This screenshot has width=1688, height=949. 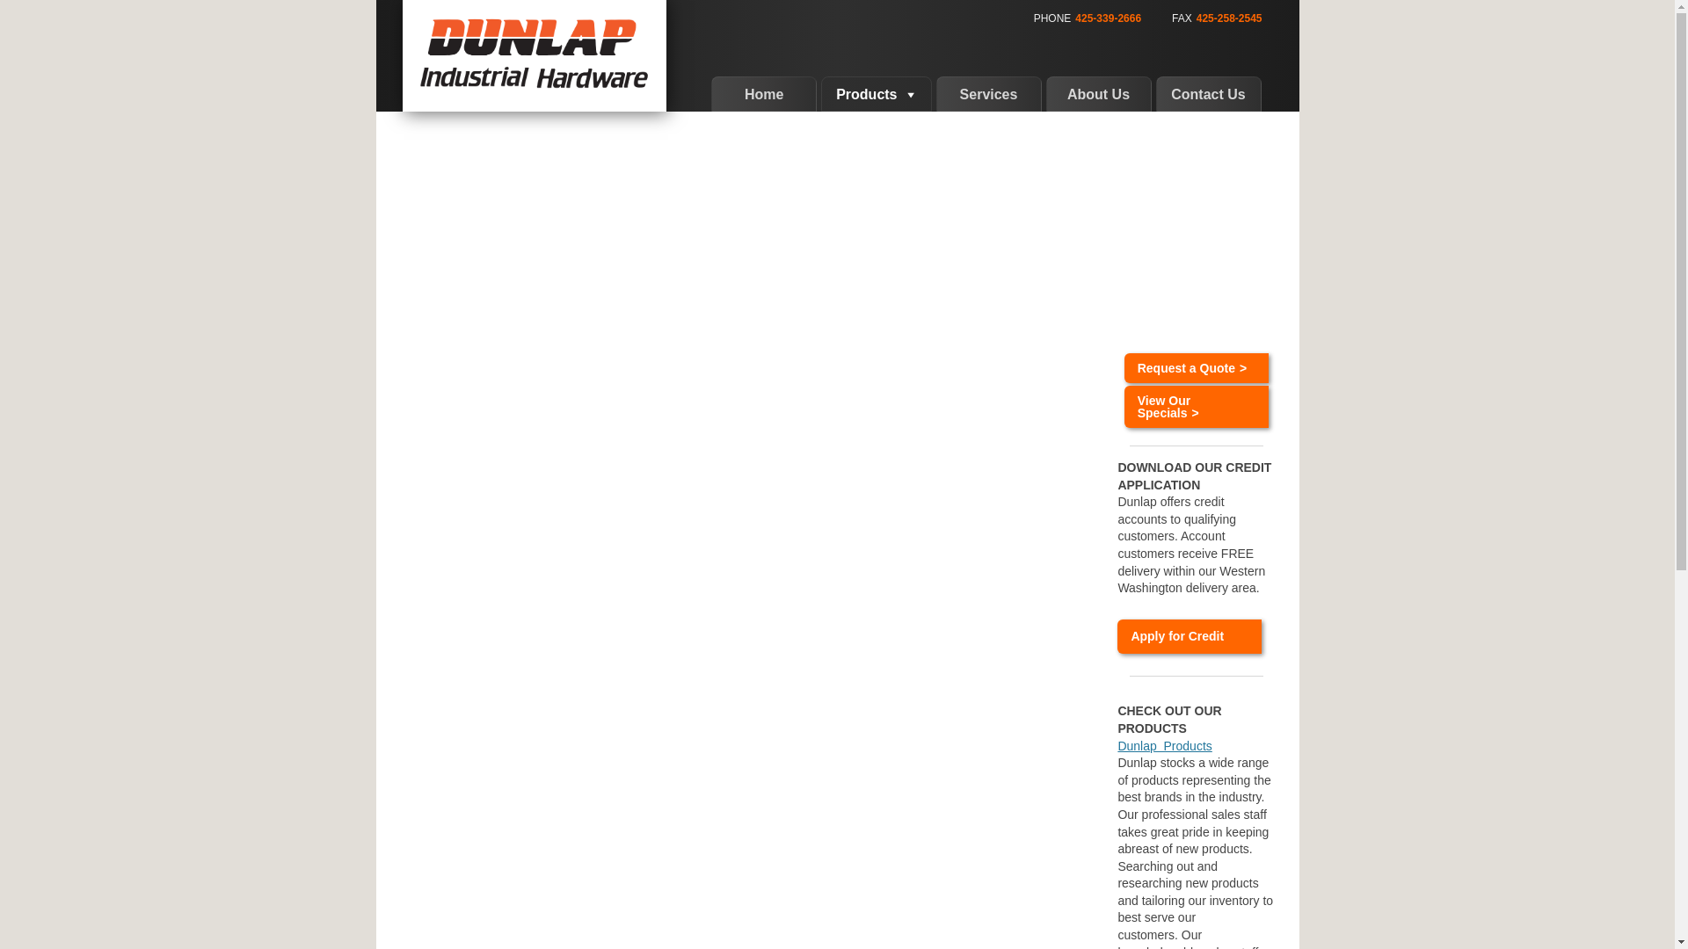 What do you see at coordinates (535, 56) in the screenshot?
I see `Dunlap Industrial` at bounding box center [535, 56].